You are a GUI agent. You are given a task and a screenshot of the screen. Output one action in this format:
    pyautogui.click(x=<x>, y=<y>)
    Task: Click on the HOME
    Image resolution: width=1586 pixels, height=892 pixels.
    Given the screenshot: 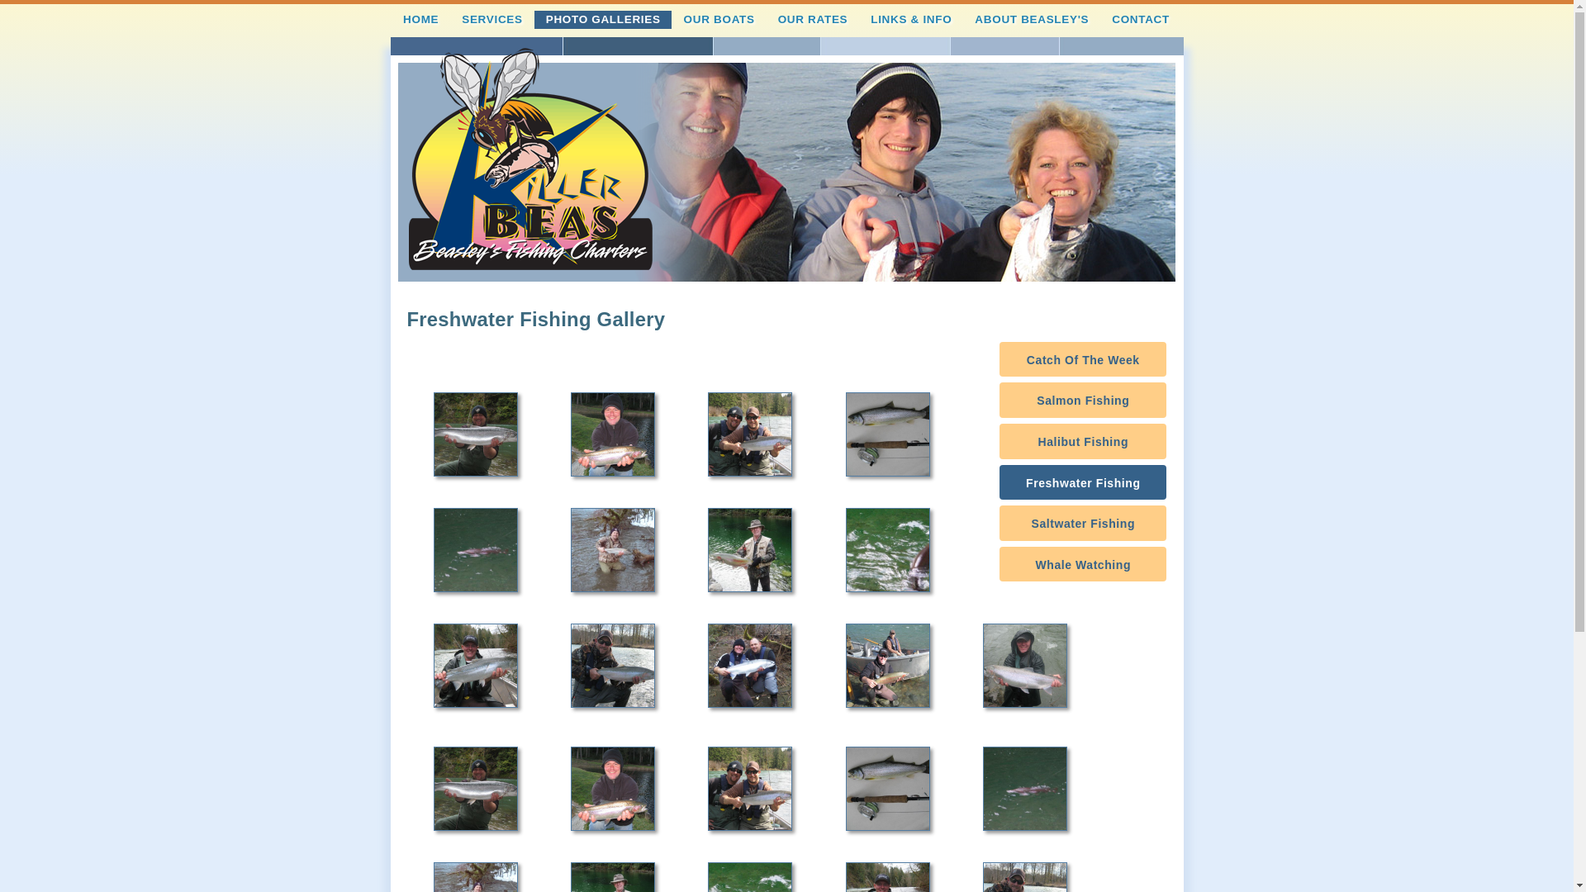 What is the action you would take?
    pyautogui.click(x=421, y=20)
    